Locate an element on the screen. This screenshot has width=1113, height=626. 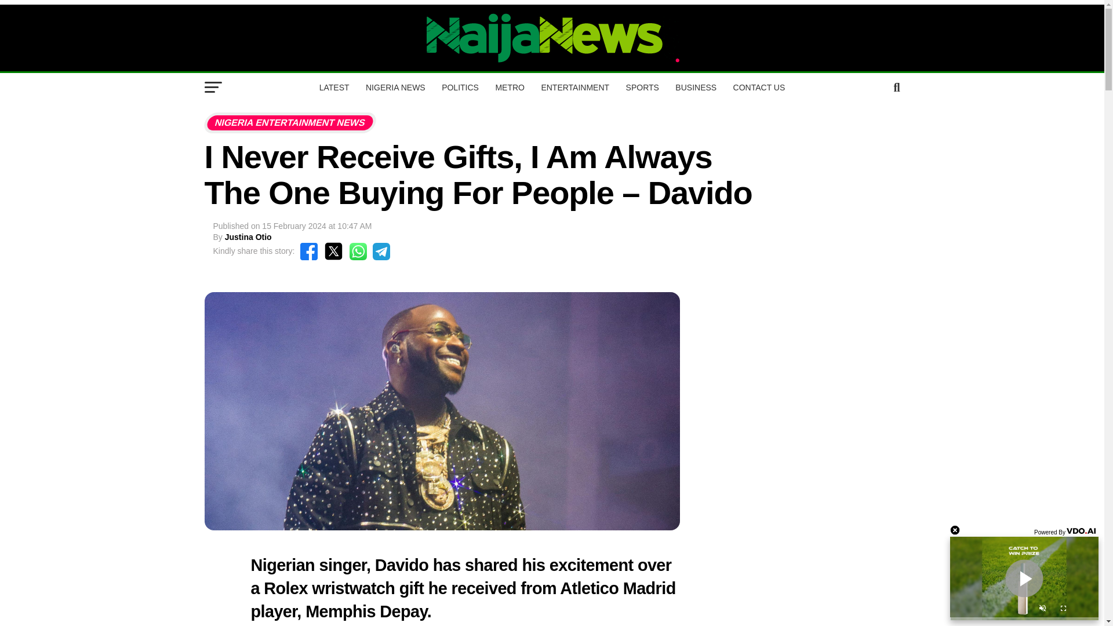
SPORTS is located at coordinates (642, 88).